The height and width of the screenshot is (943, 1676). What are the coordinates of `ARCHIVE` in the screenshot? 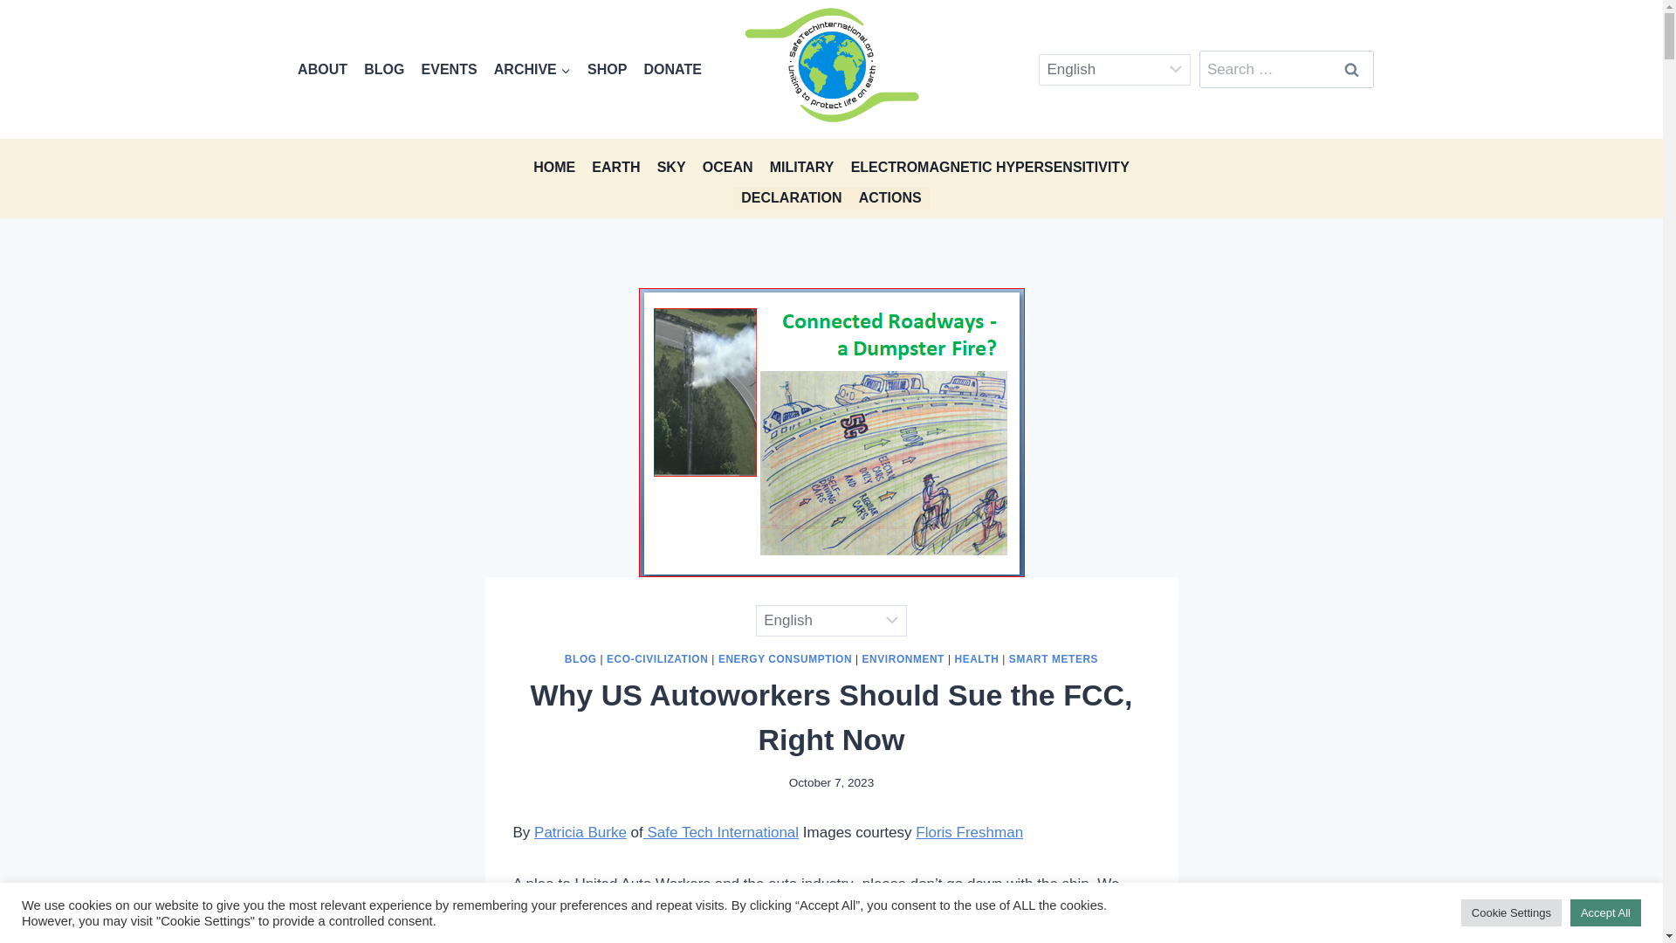 It's located at (532, 69).